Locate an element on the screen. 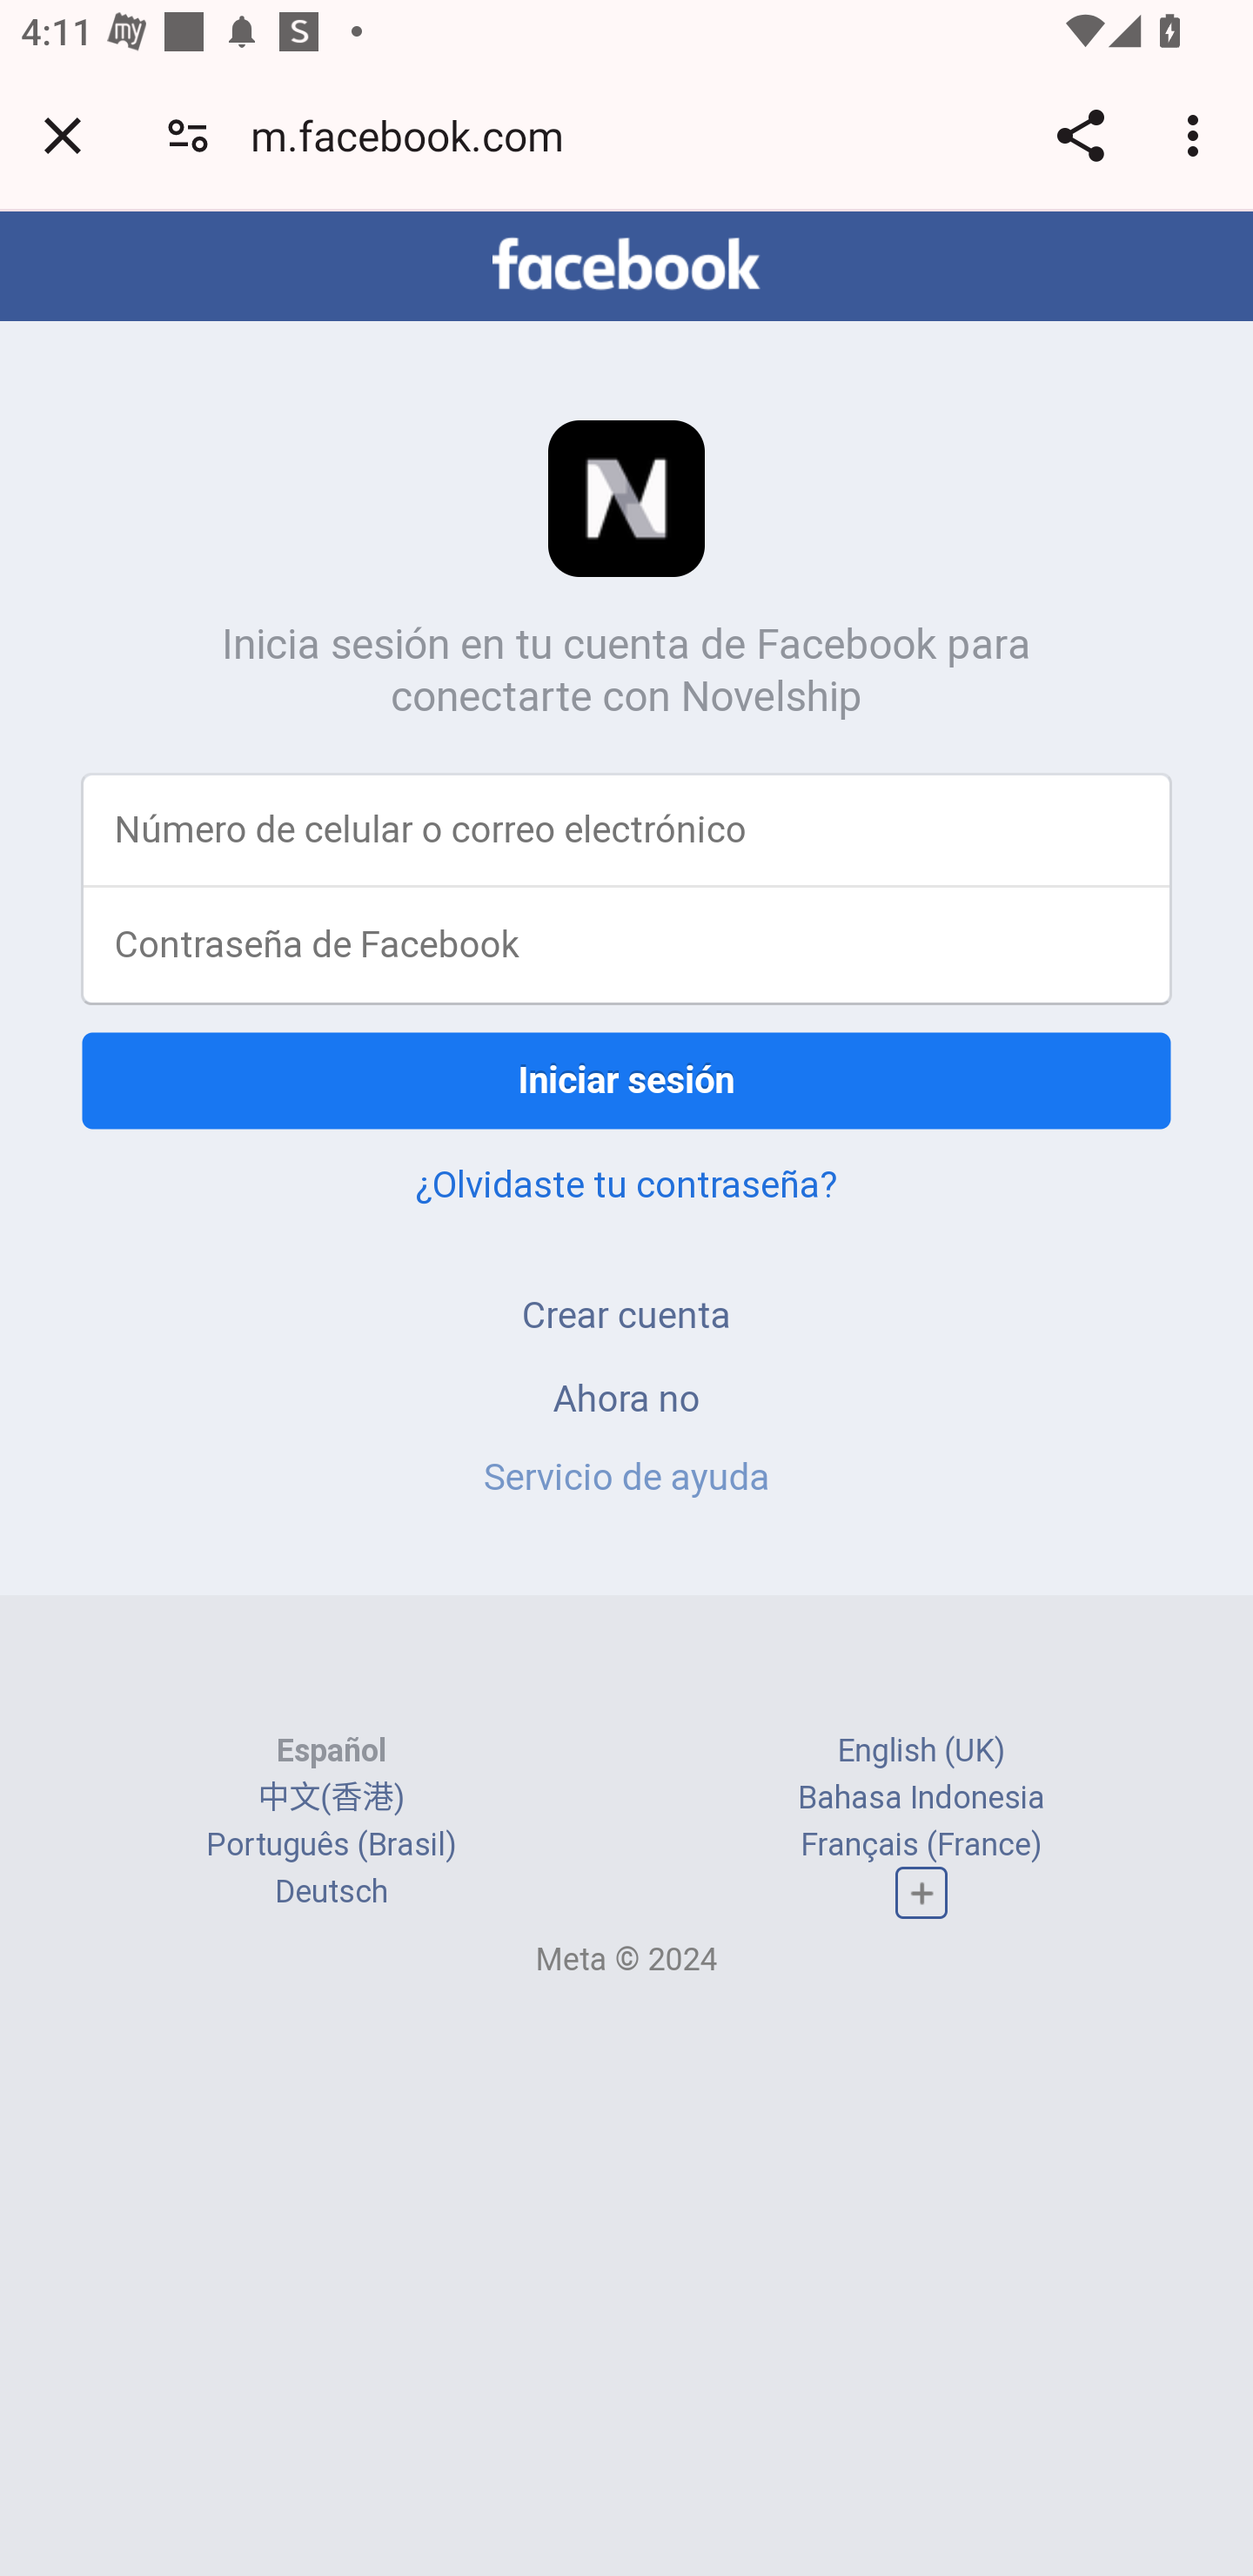 The width and height of the screenshot is (1253, 2576). Connection is secure is located at coordinates (188, 134).